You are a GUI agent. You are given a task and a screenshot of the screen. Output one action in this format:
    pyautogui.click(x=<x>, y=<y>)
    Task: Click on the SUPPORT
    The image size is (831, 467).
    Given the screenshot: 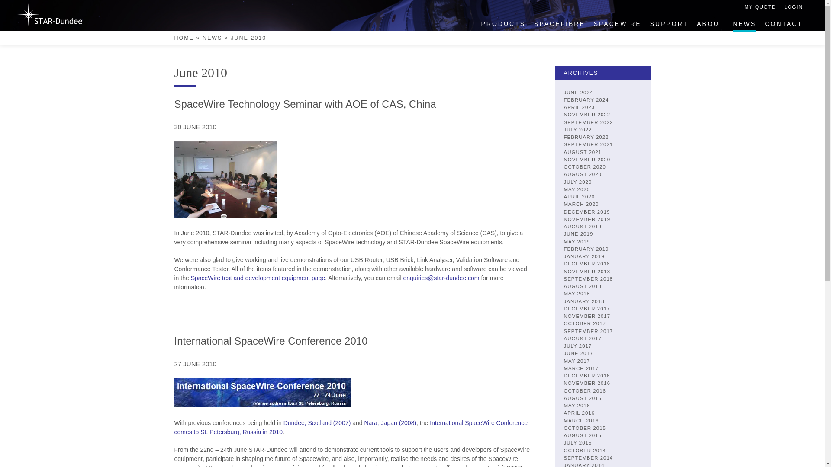 What is the action you would take?
    pyautogui.click(x=669, y=24)
    